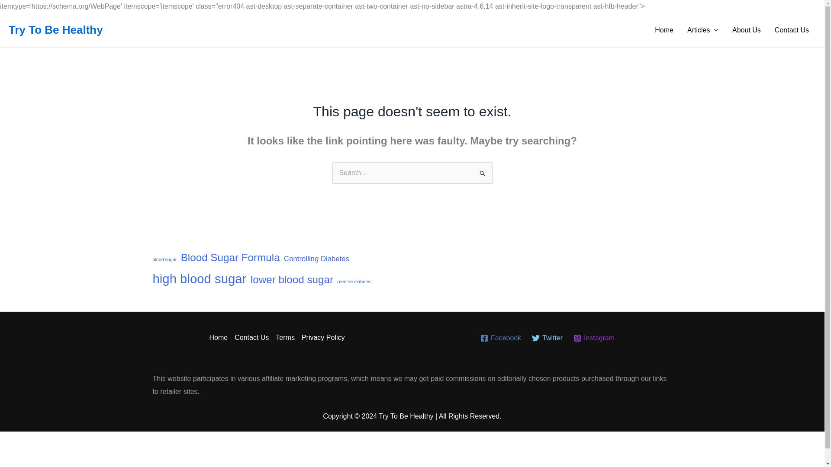 This screenshot has width=831, height=467. I want to click on Instagram, so click(594, 338).